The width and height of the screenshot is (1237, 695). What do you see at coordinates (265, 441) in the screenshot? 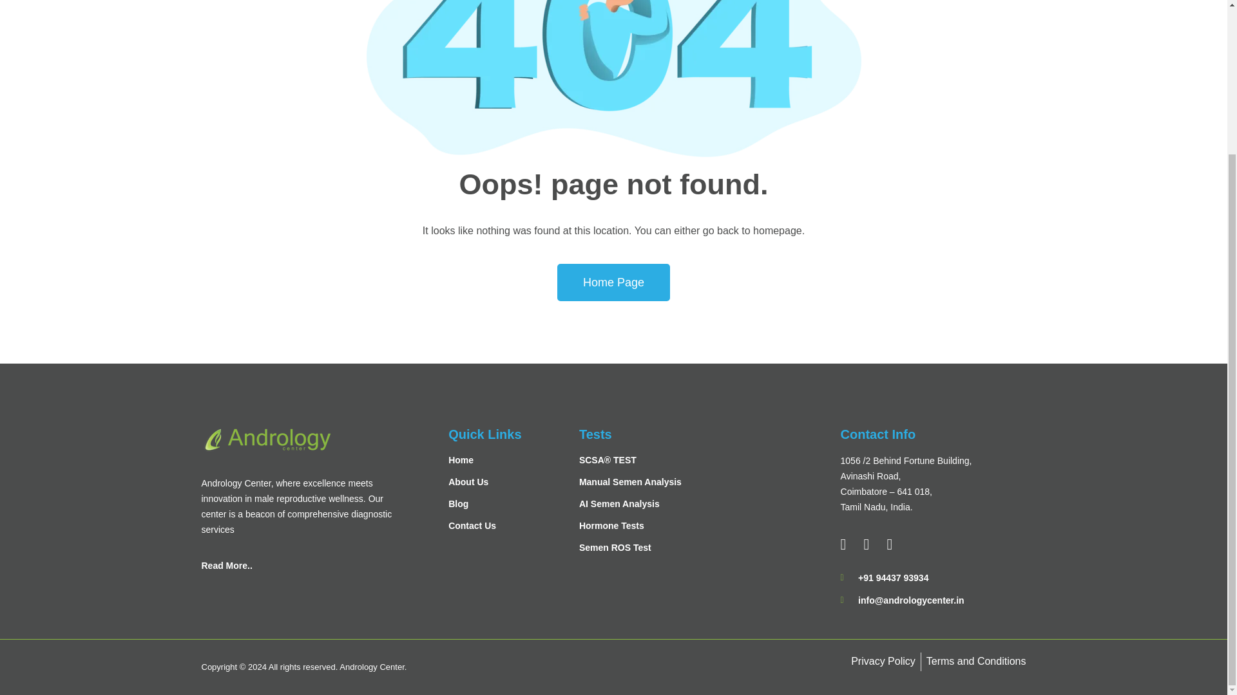
I see `andrology lab` at bounding box center [265, 441].